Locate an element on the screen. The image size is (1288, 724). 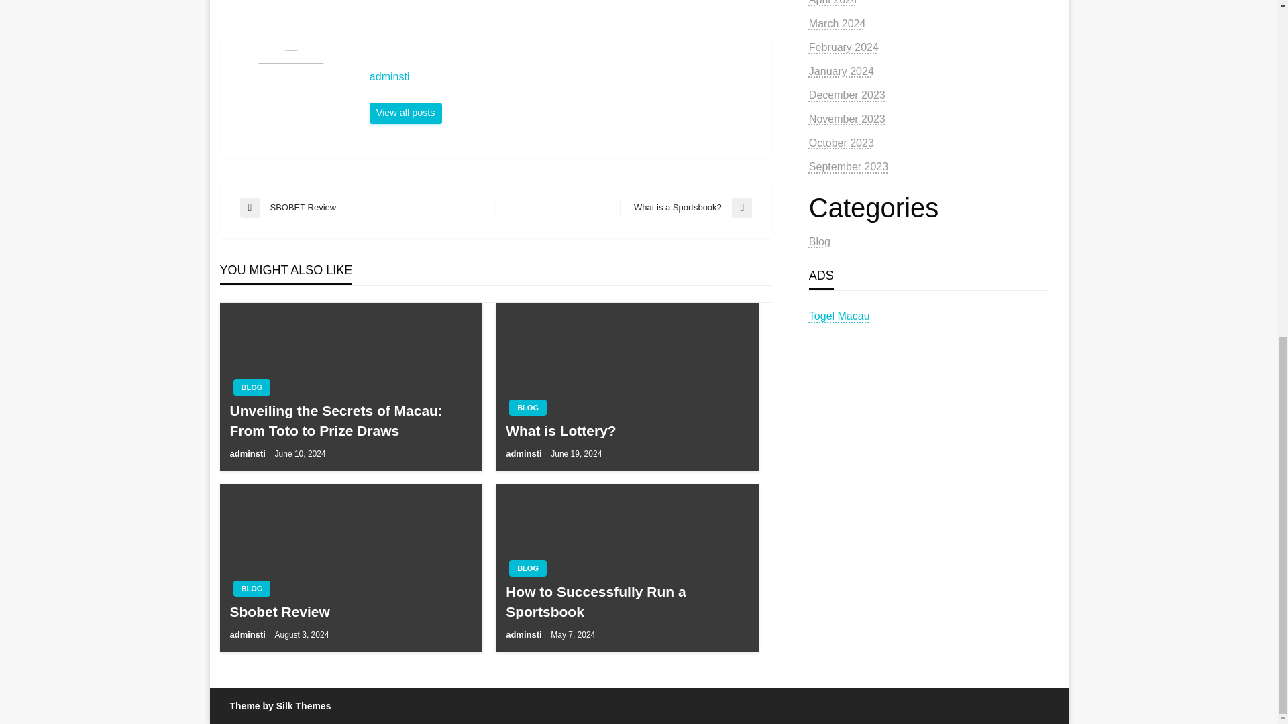
BLOG is located at coordinates (527, 408).